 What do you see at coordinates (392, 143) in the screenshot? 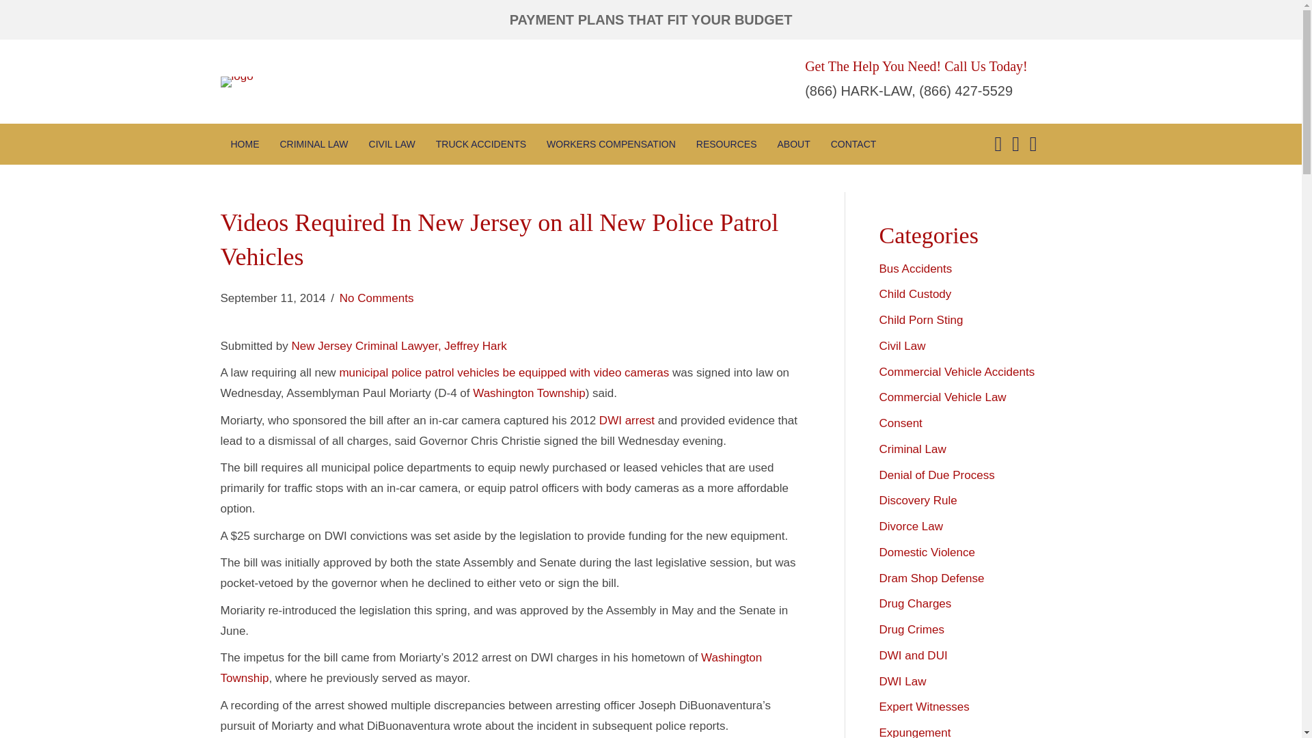
I see `CIVIL LAW` at bounding box center [392, 143].